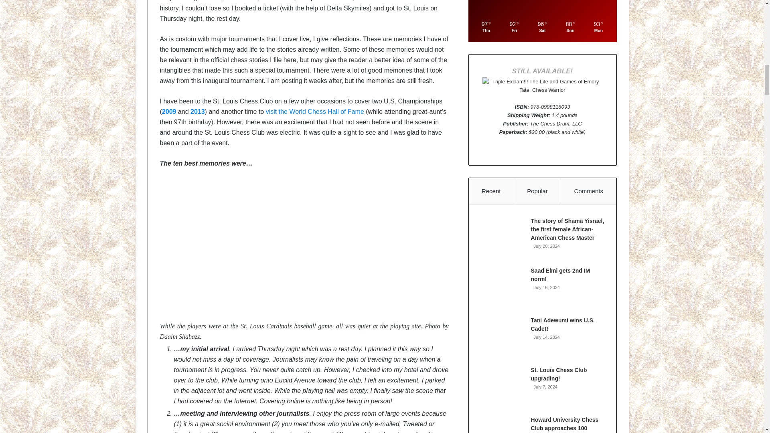 This screenshot has width=770, height=433. Describe the element at coordinates (197, 111) in the screenshot. I see `2013` at that location.